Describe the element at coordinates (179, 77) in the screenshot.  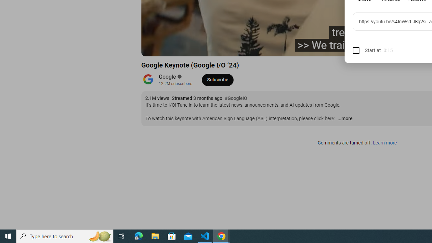
I see `Verified` at that location.